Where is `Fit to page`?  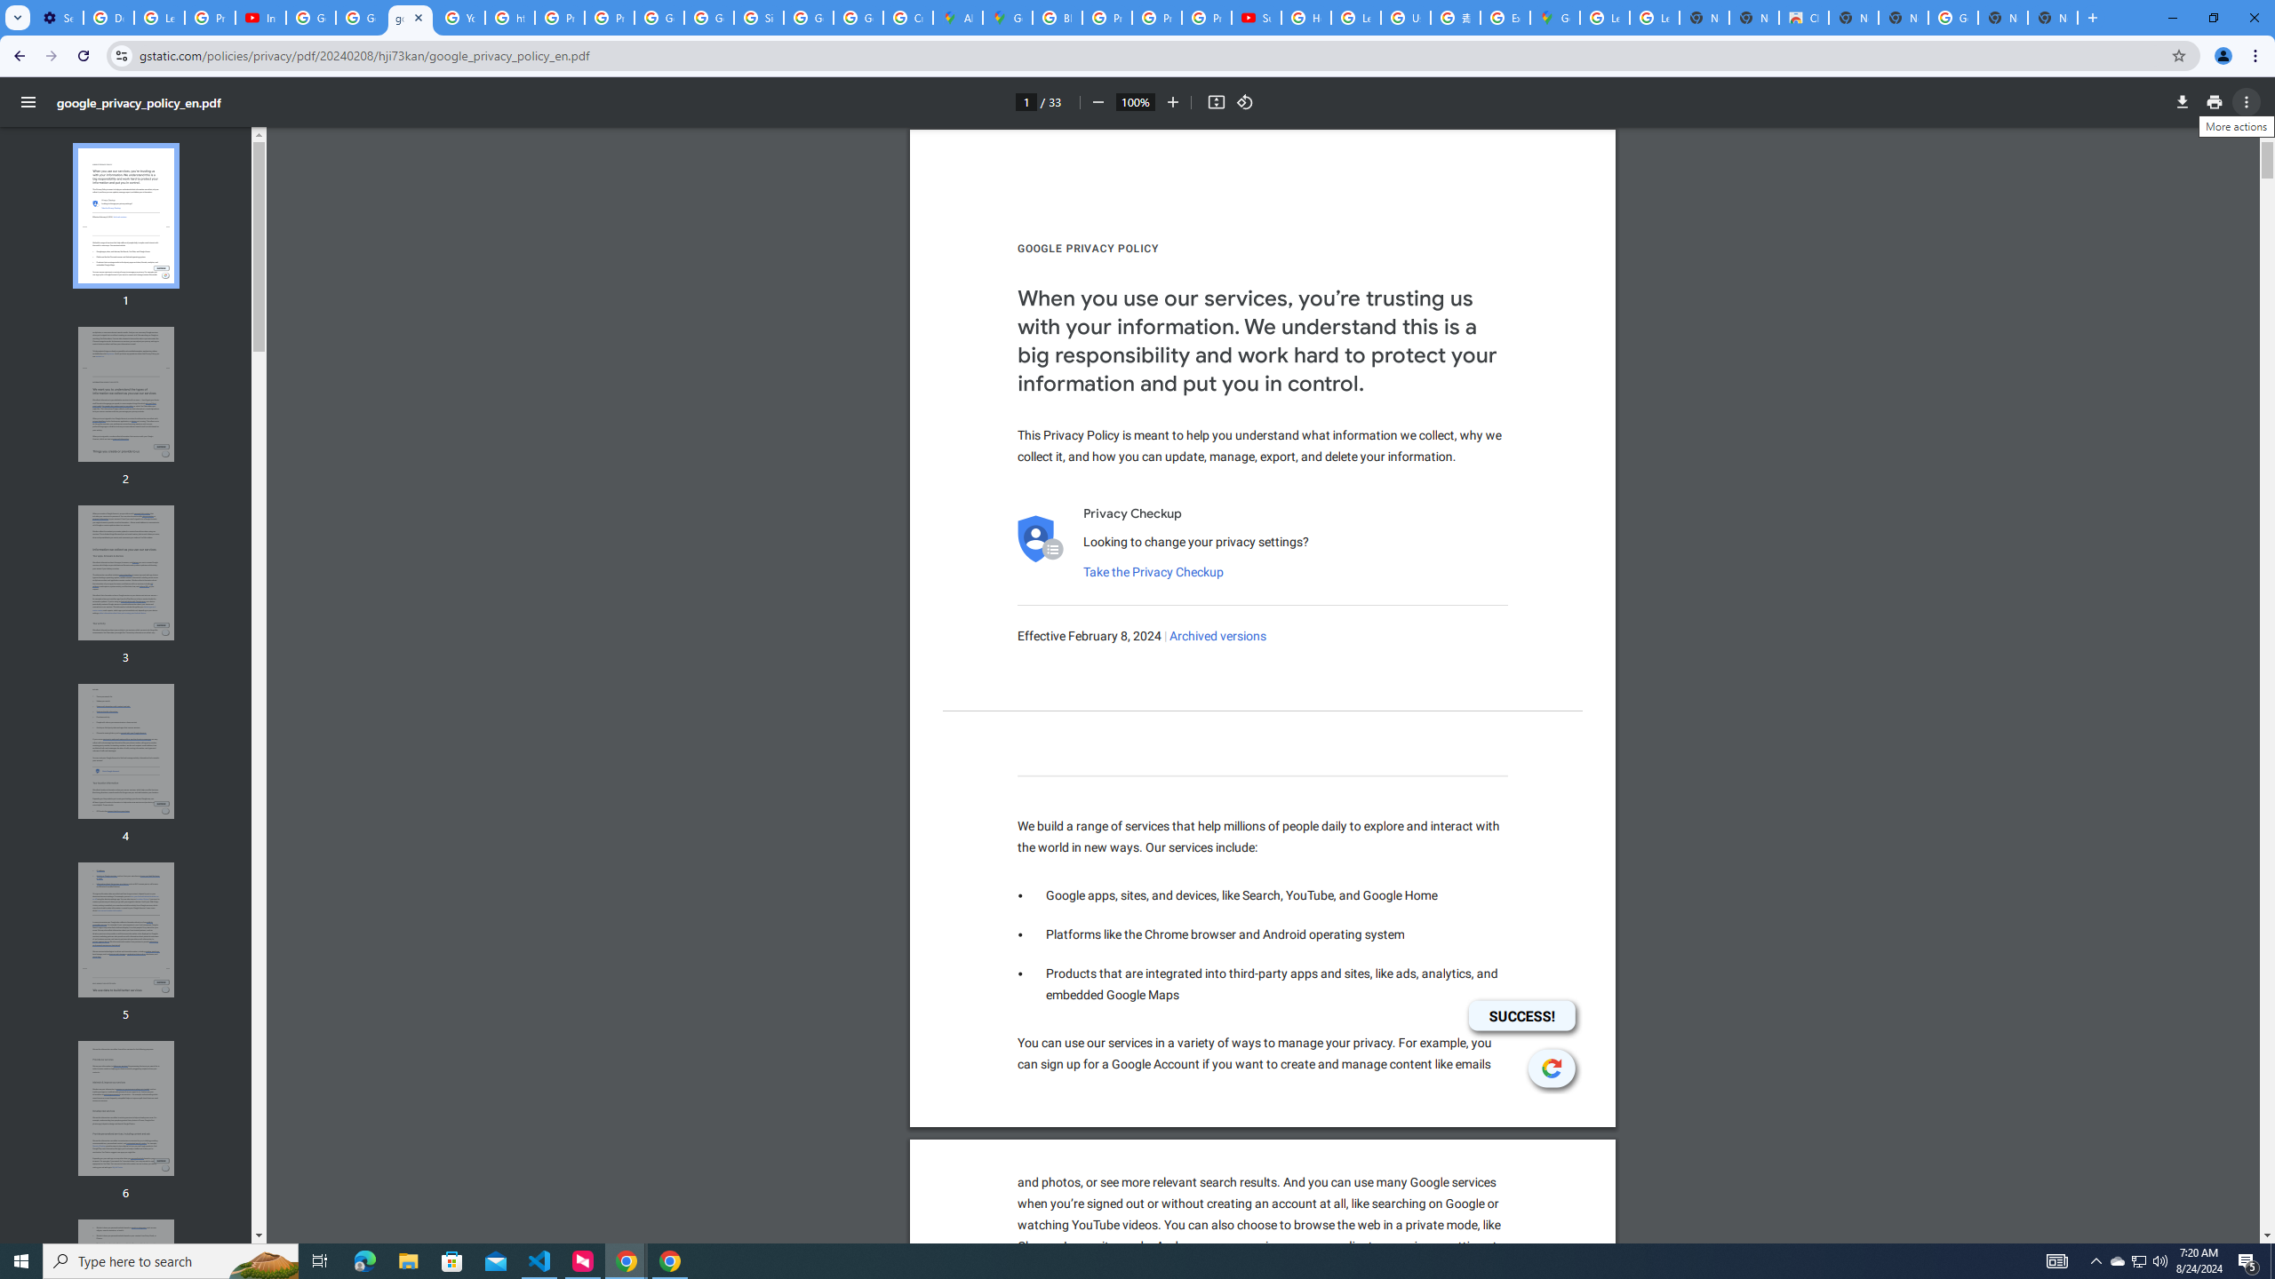 Fit to page is located at coordinates (1216, 102).